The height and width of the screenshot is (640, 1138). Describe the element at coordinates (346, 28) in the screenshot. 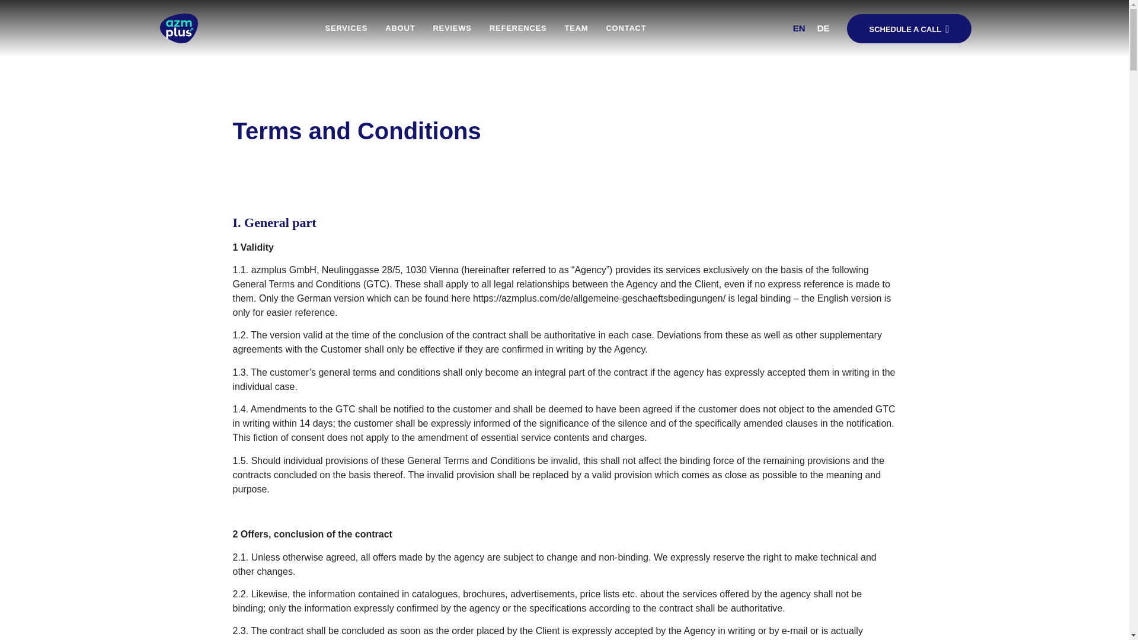

I see `SERVICES` at that location.